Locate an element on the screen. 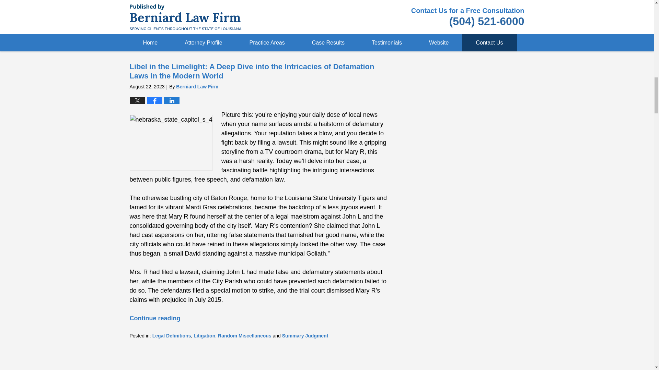  Legal Definitions is located at coordinates (172, 29).